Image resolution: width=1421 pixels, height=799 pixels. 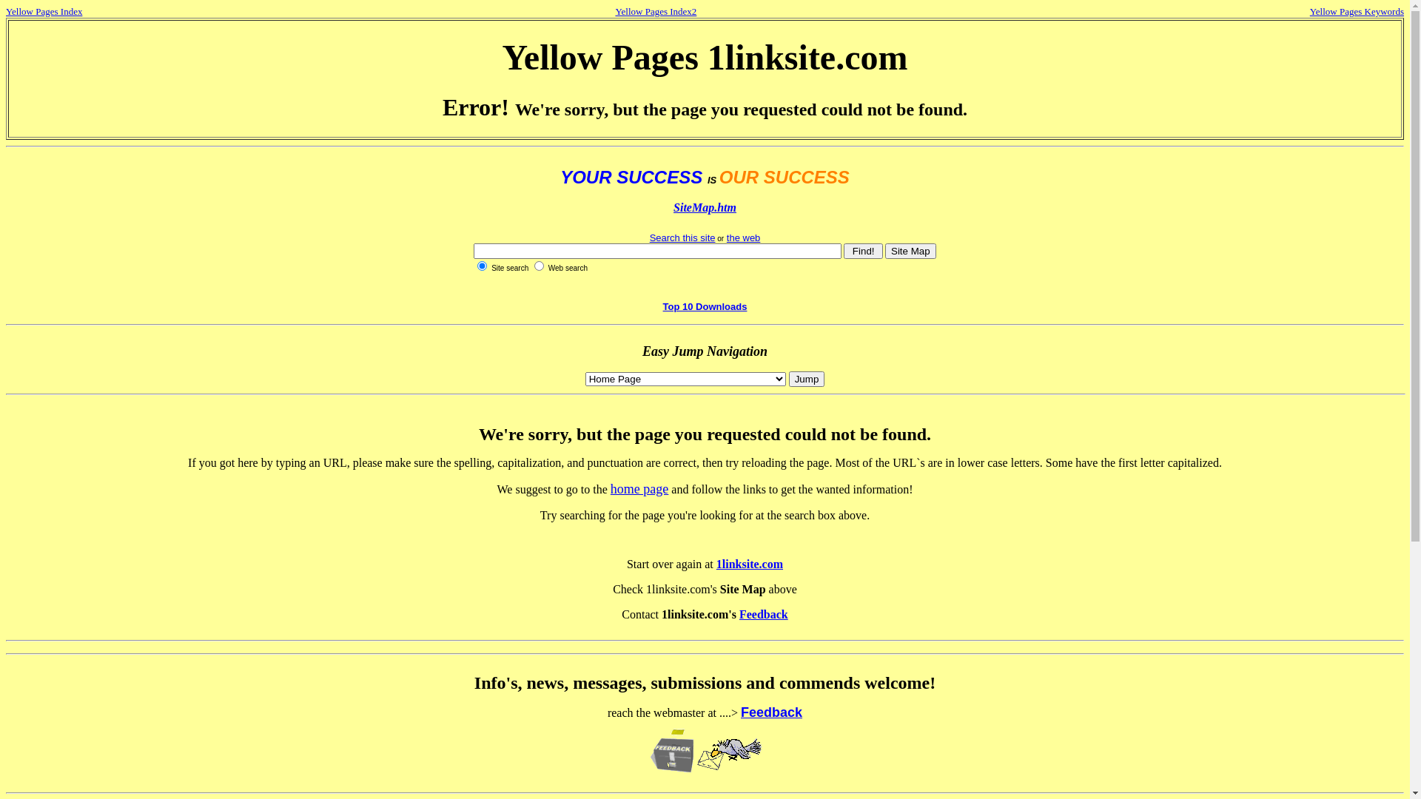 What do you see at coordinates (656, 12) in the screenshot?
I see `Yellow Pages Index2` at bounding box center [656, 12].